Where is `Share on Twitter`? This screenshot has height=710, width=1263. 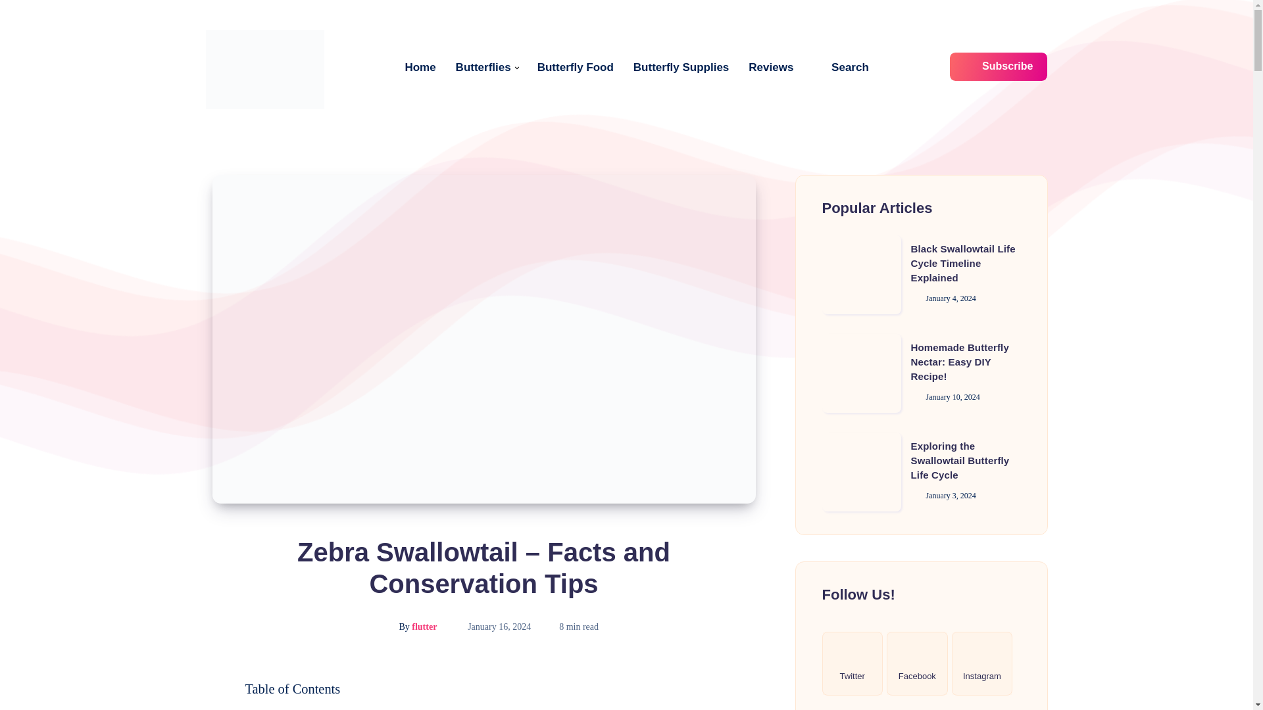
Share on Twitter is located at coordinates (212, 707).